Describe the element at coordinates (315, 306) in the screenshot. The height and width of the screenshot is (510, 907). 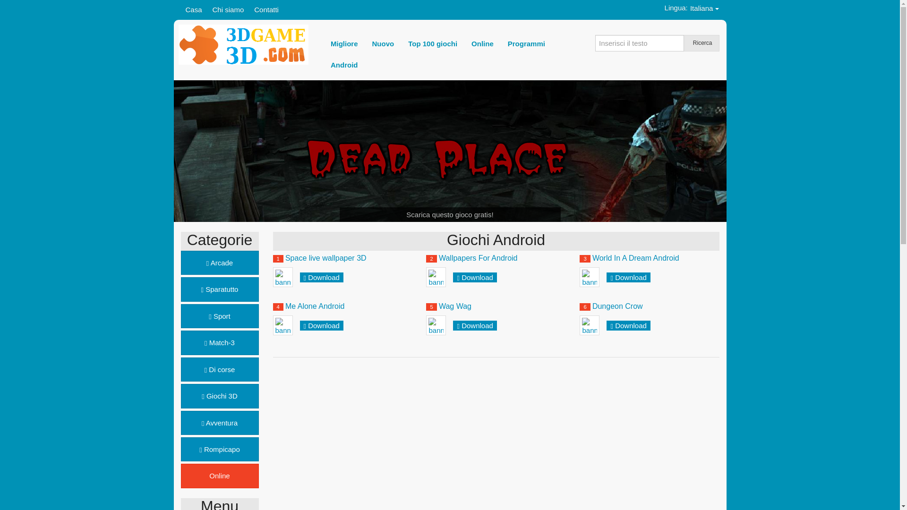
I see `Me Alone Android` at that location.